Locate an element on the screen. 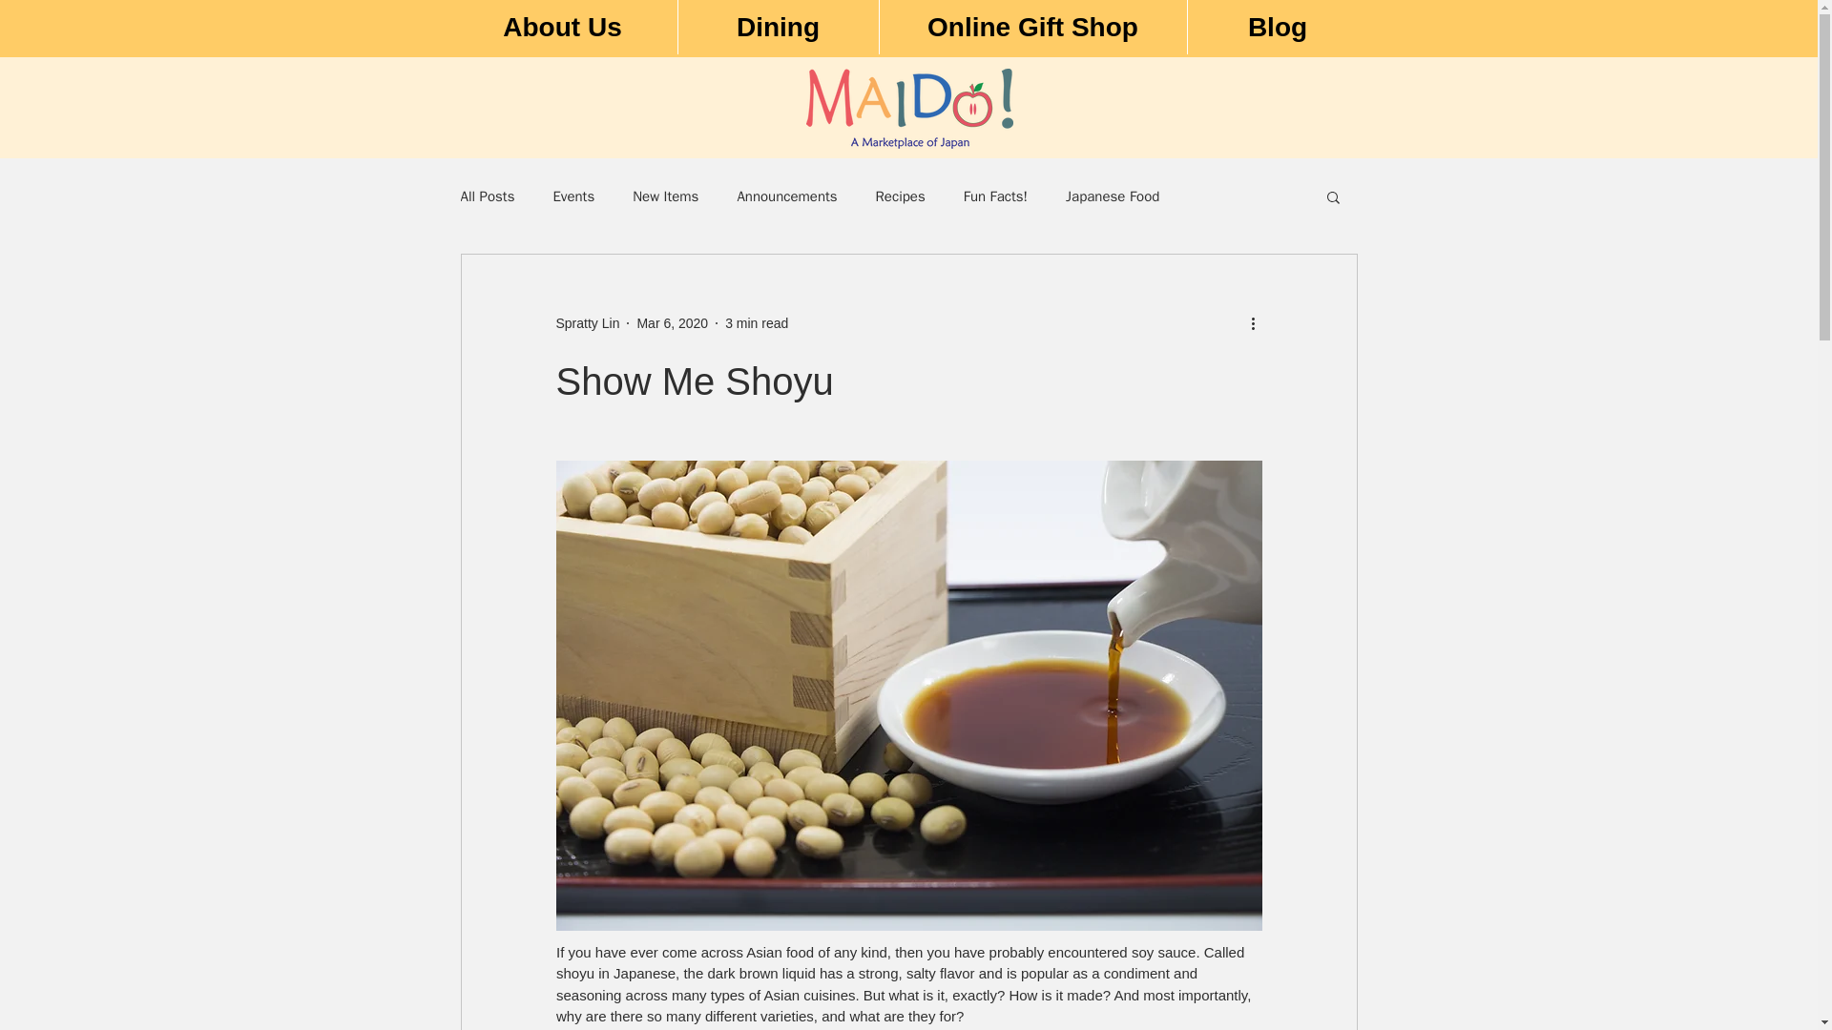 This screenshot has height=1030, width=1832. Spratty Lin is located at coordinates (586, 322).